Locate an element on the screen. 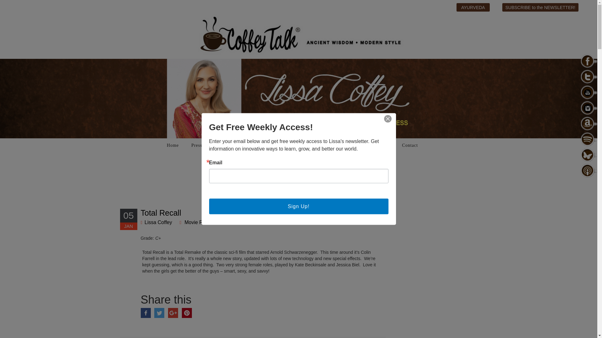  SUBSCRIBE to the NEWSLETTER! is located at coordinates (540, 7).